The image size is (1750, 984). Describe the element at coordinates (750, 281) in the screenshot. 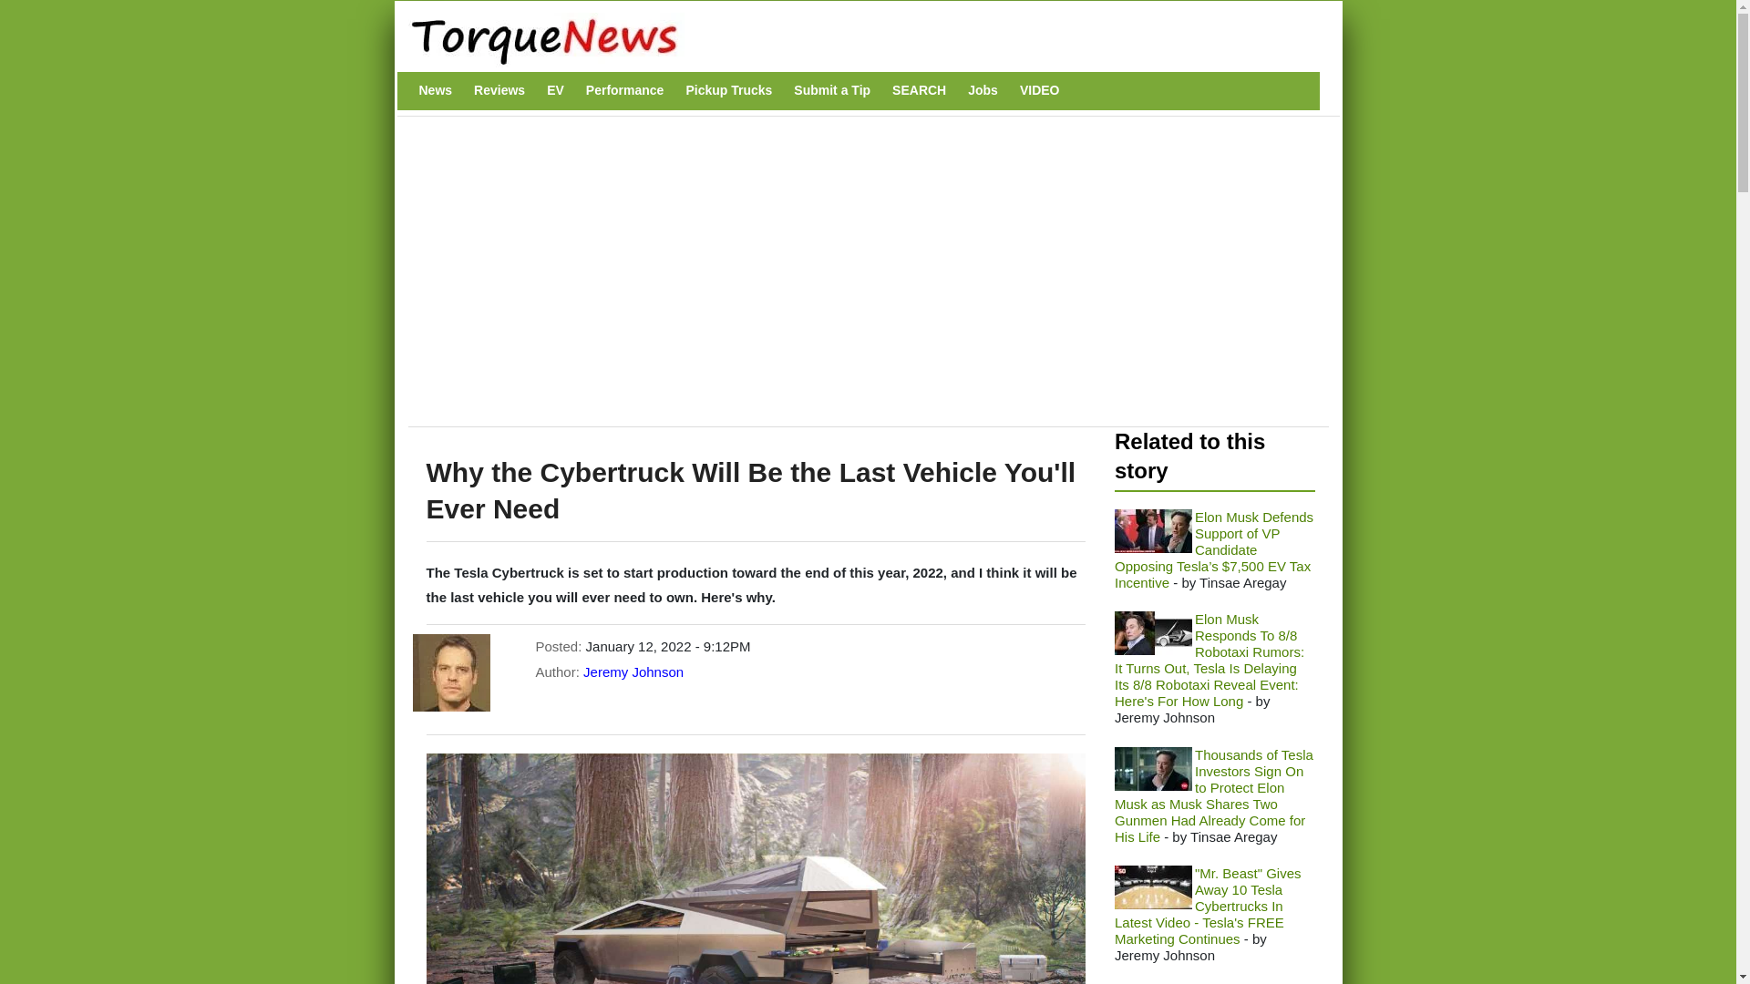

I see `Advertisement` at that location.